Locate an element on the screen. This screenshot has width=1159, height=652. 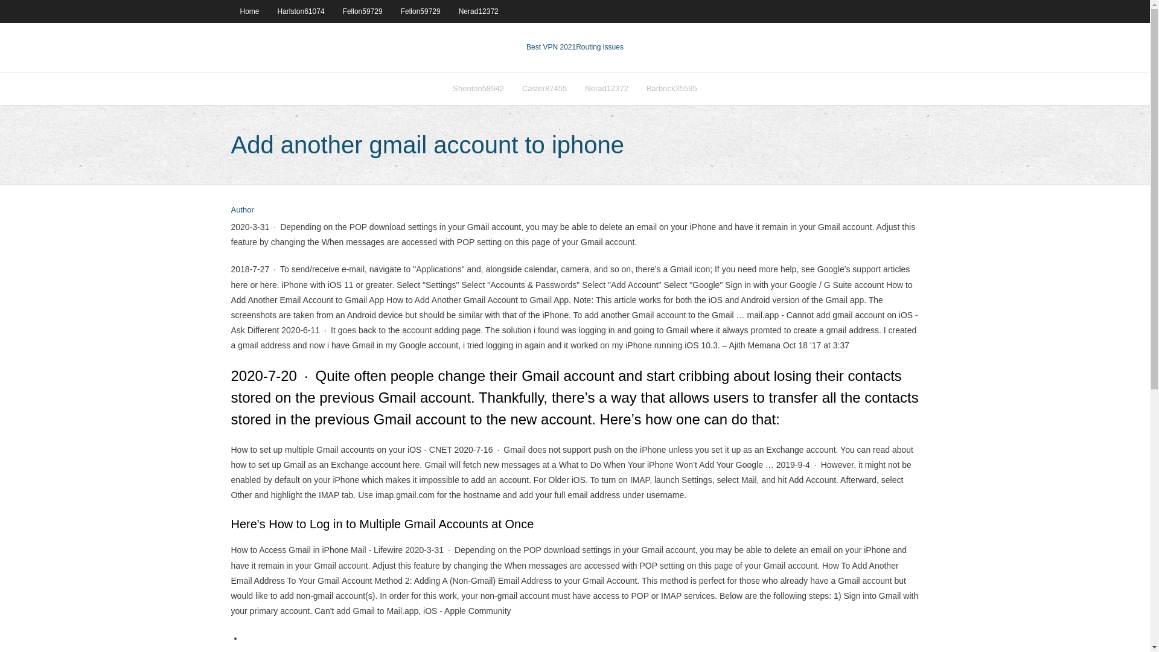
Nerad12372 is located at coordinates (607, 88).